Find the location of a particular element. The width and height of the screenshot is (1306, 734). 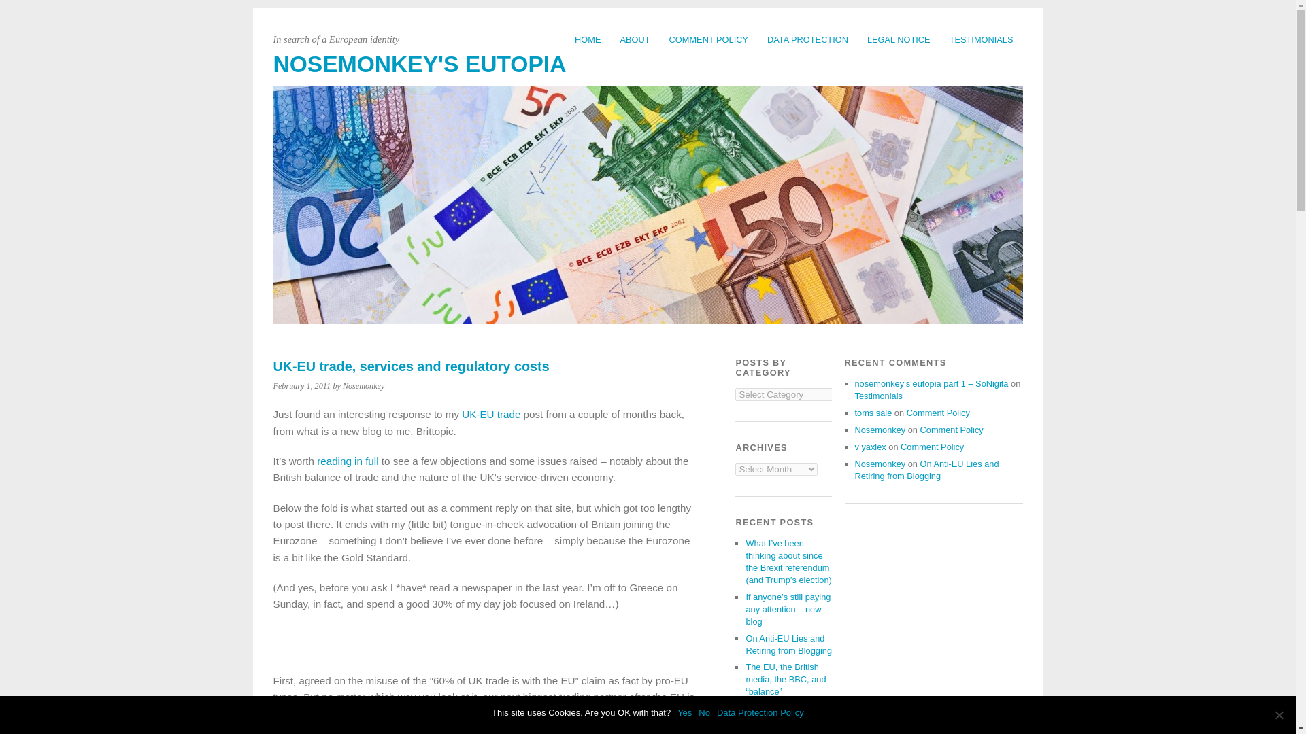

TESTIMONIALS is located at coordinates (981, 39).